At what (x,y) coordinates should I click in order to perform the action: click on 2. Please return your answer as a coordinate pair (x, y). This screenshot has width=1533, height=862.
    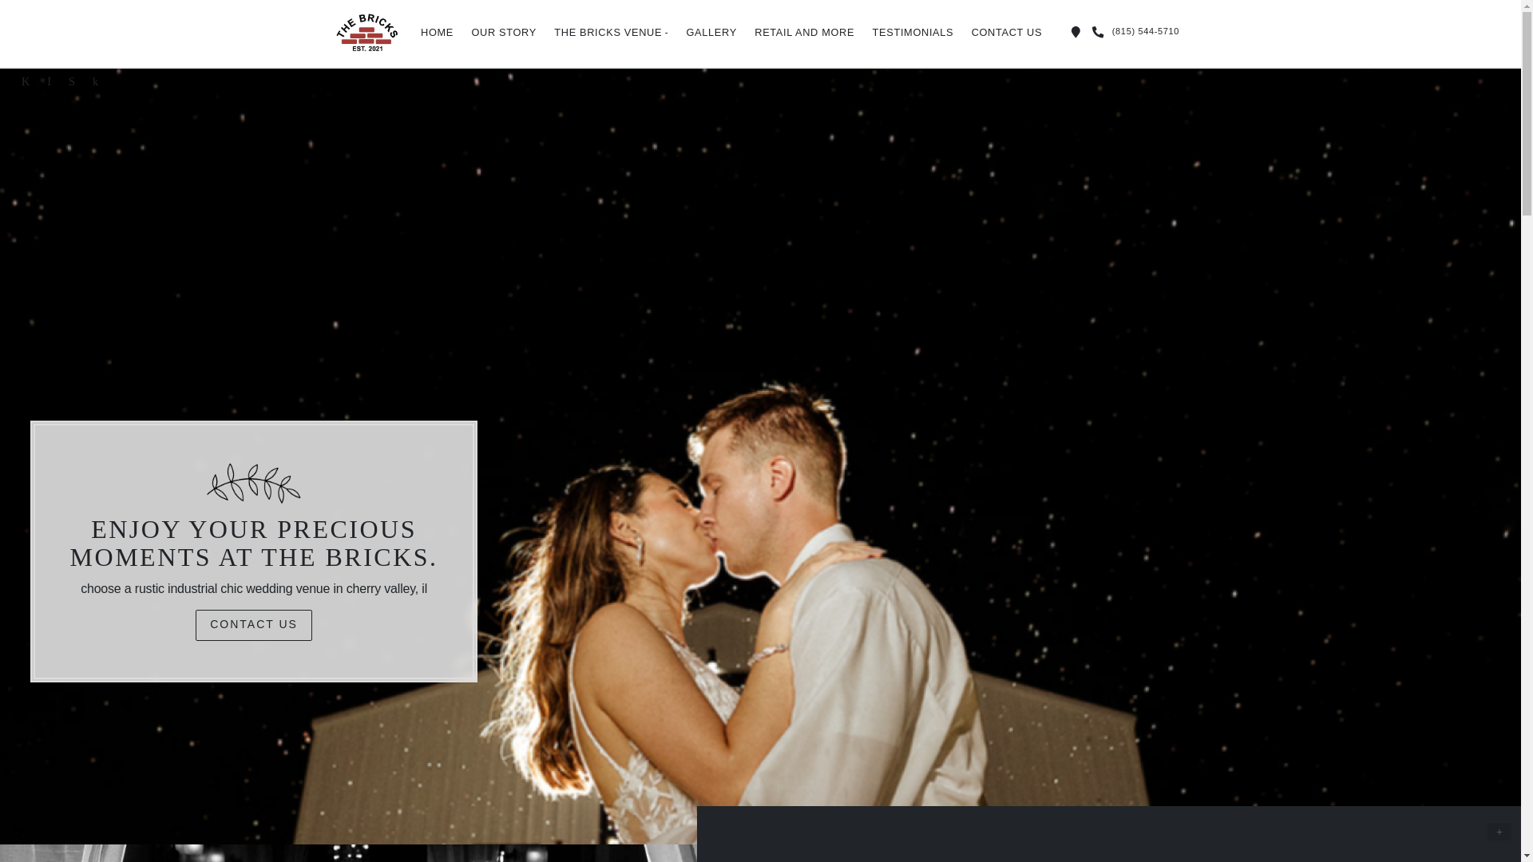
    Looking at the image, I should click on (770, 826).